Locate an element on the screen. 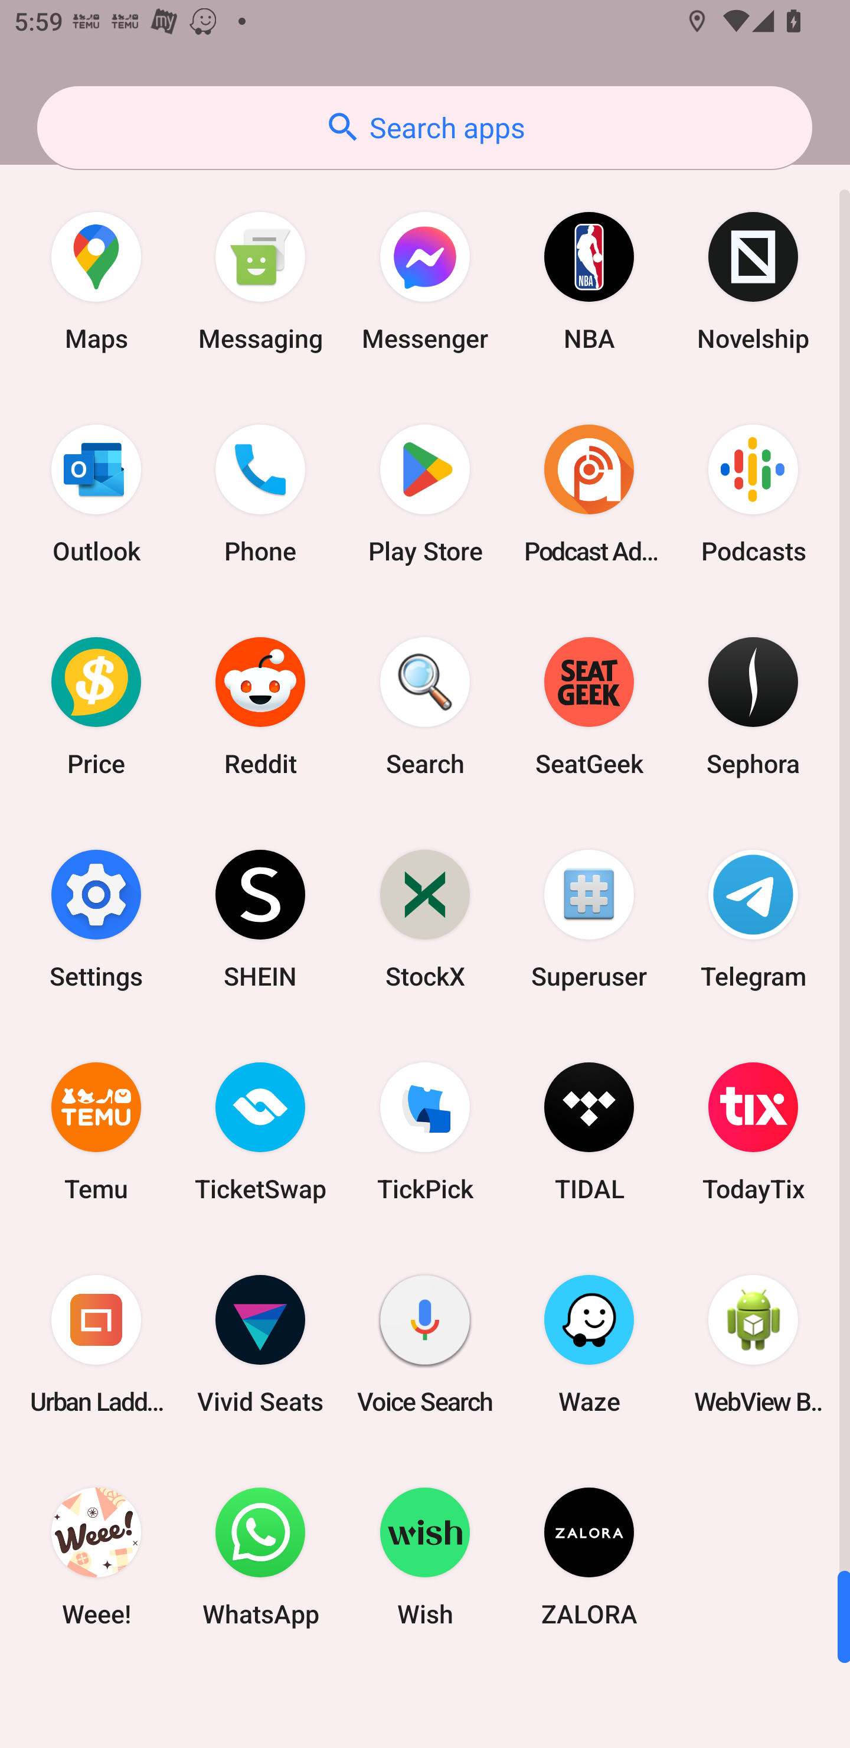 This screenshot has width=850, height=1748. Price is located at coordinates (96, 706).